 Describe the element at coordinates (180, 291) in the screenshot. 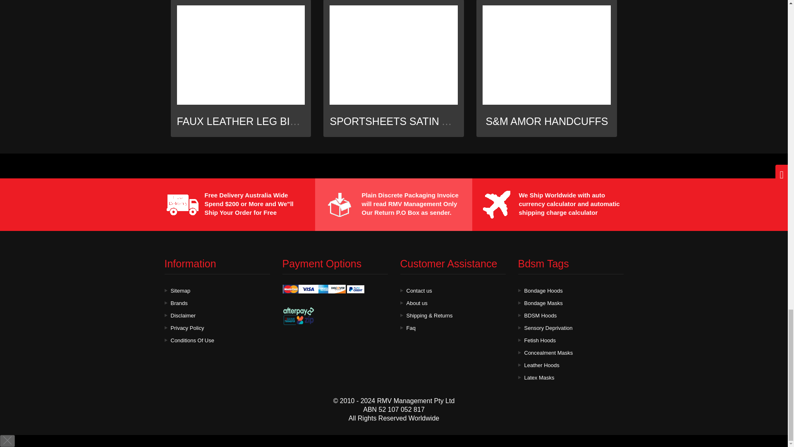

I see `Sitemap` at that location.